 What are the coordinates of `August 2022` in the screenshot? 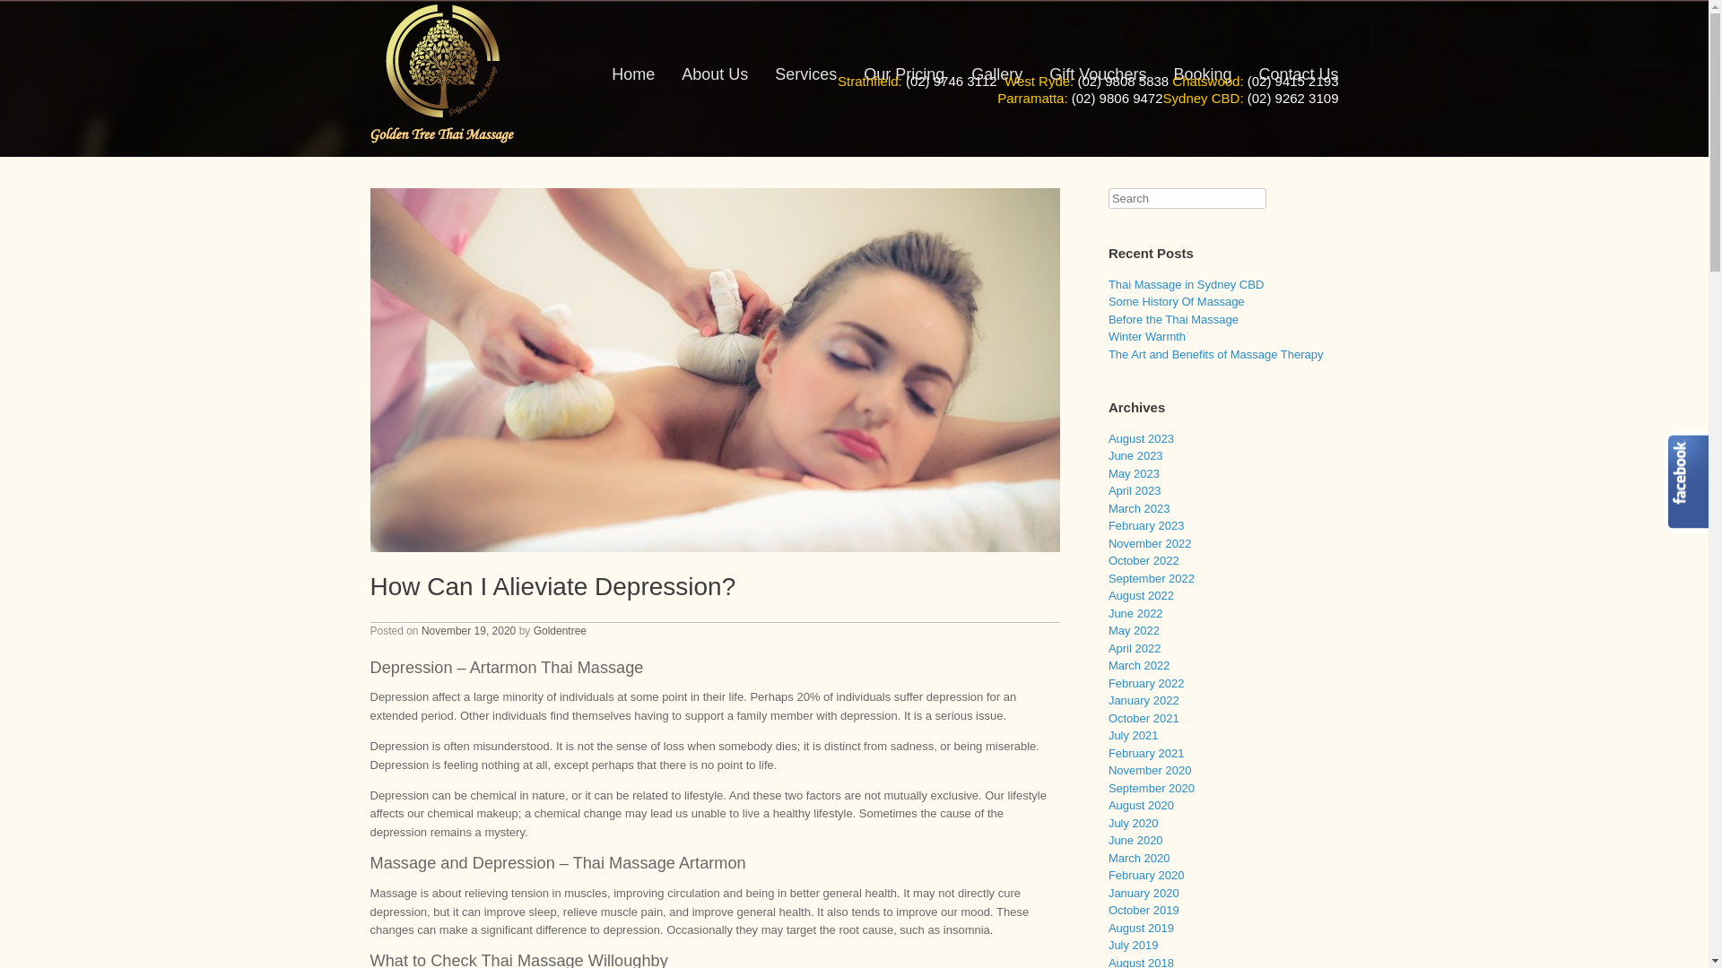 It's located at (1141, 595).